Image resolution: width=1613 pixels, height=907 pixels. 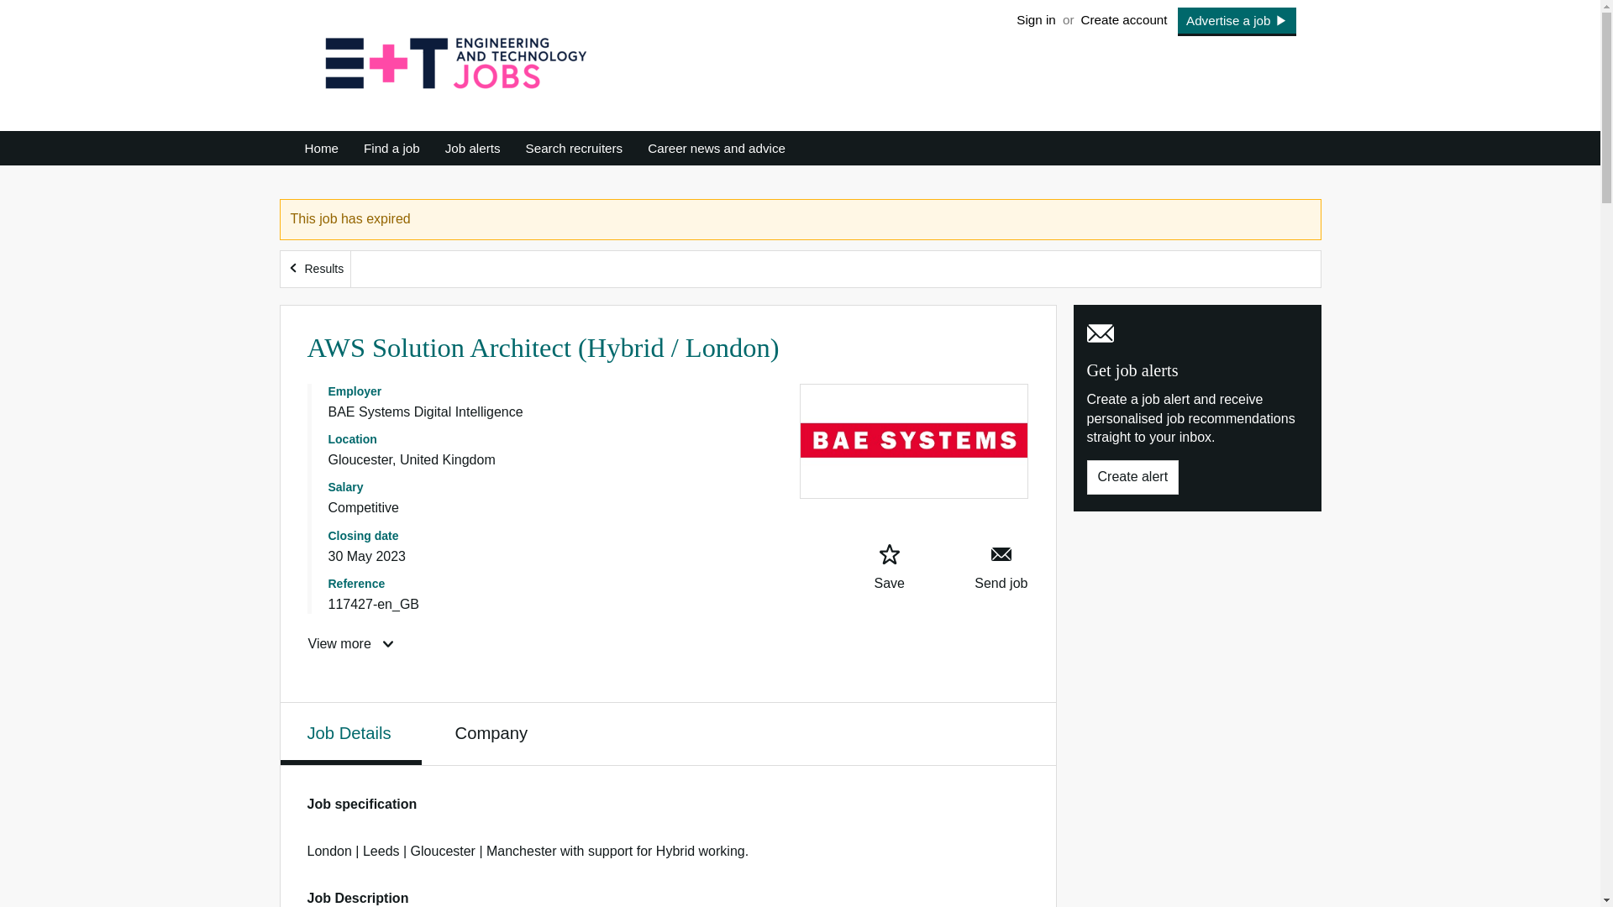 I want to click on Search recruiters, so click(x=574, y=148).